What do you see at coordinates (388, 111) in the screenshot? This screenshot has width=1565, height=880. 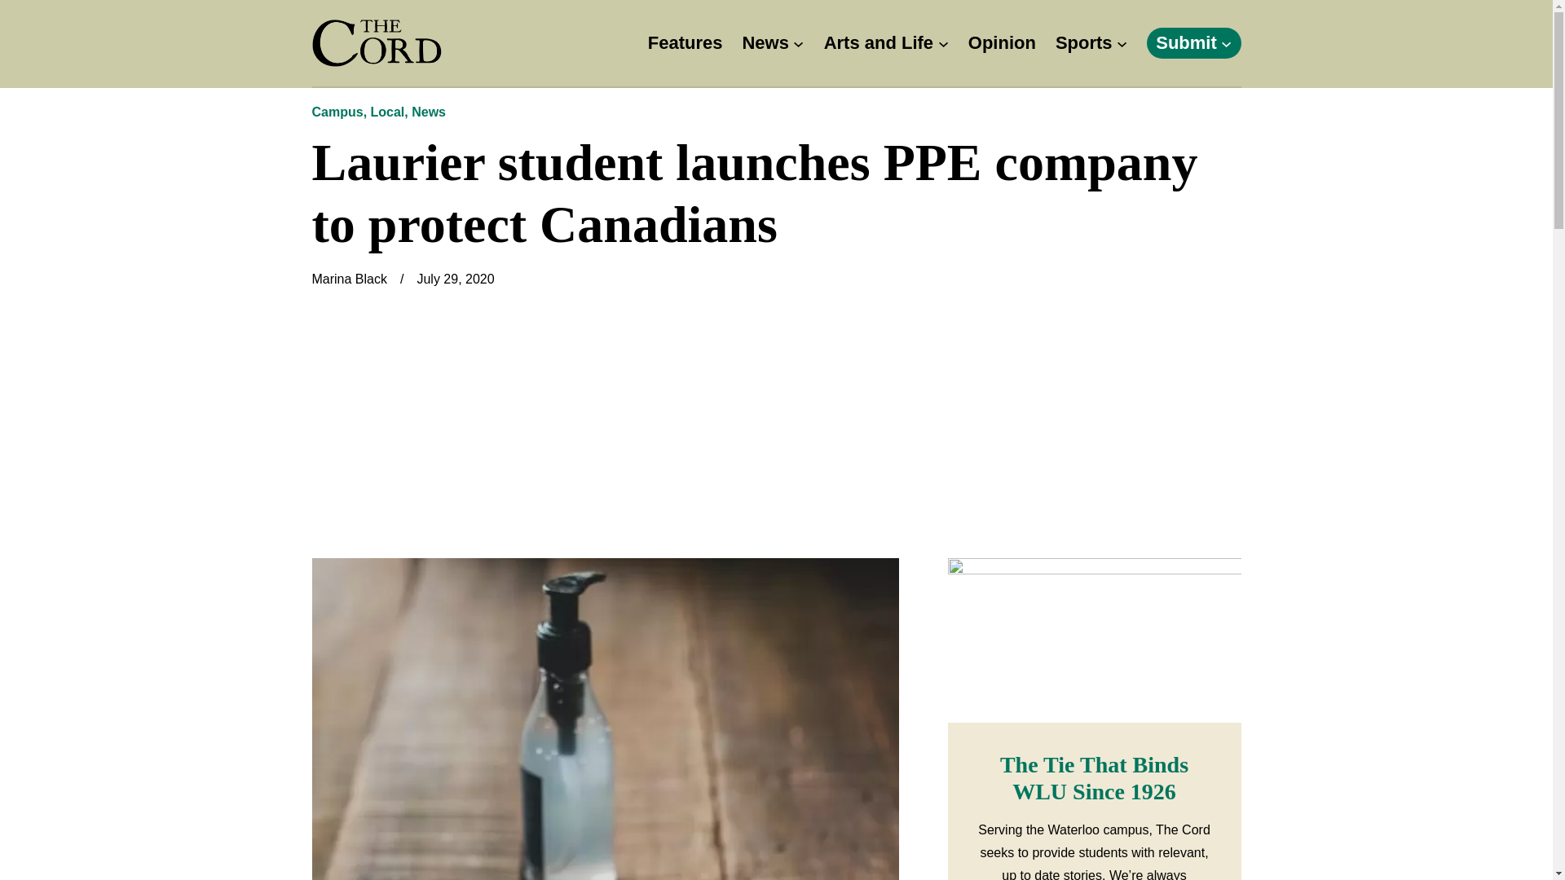 I see `Local` at bounding box center [388, 111].